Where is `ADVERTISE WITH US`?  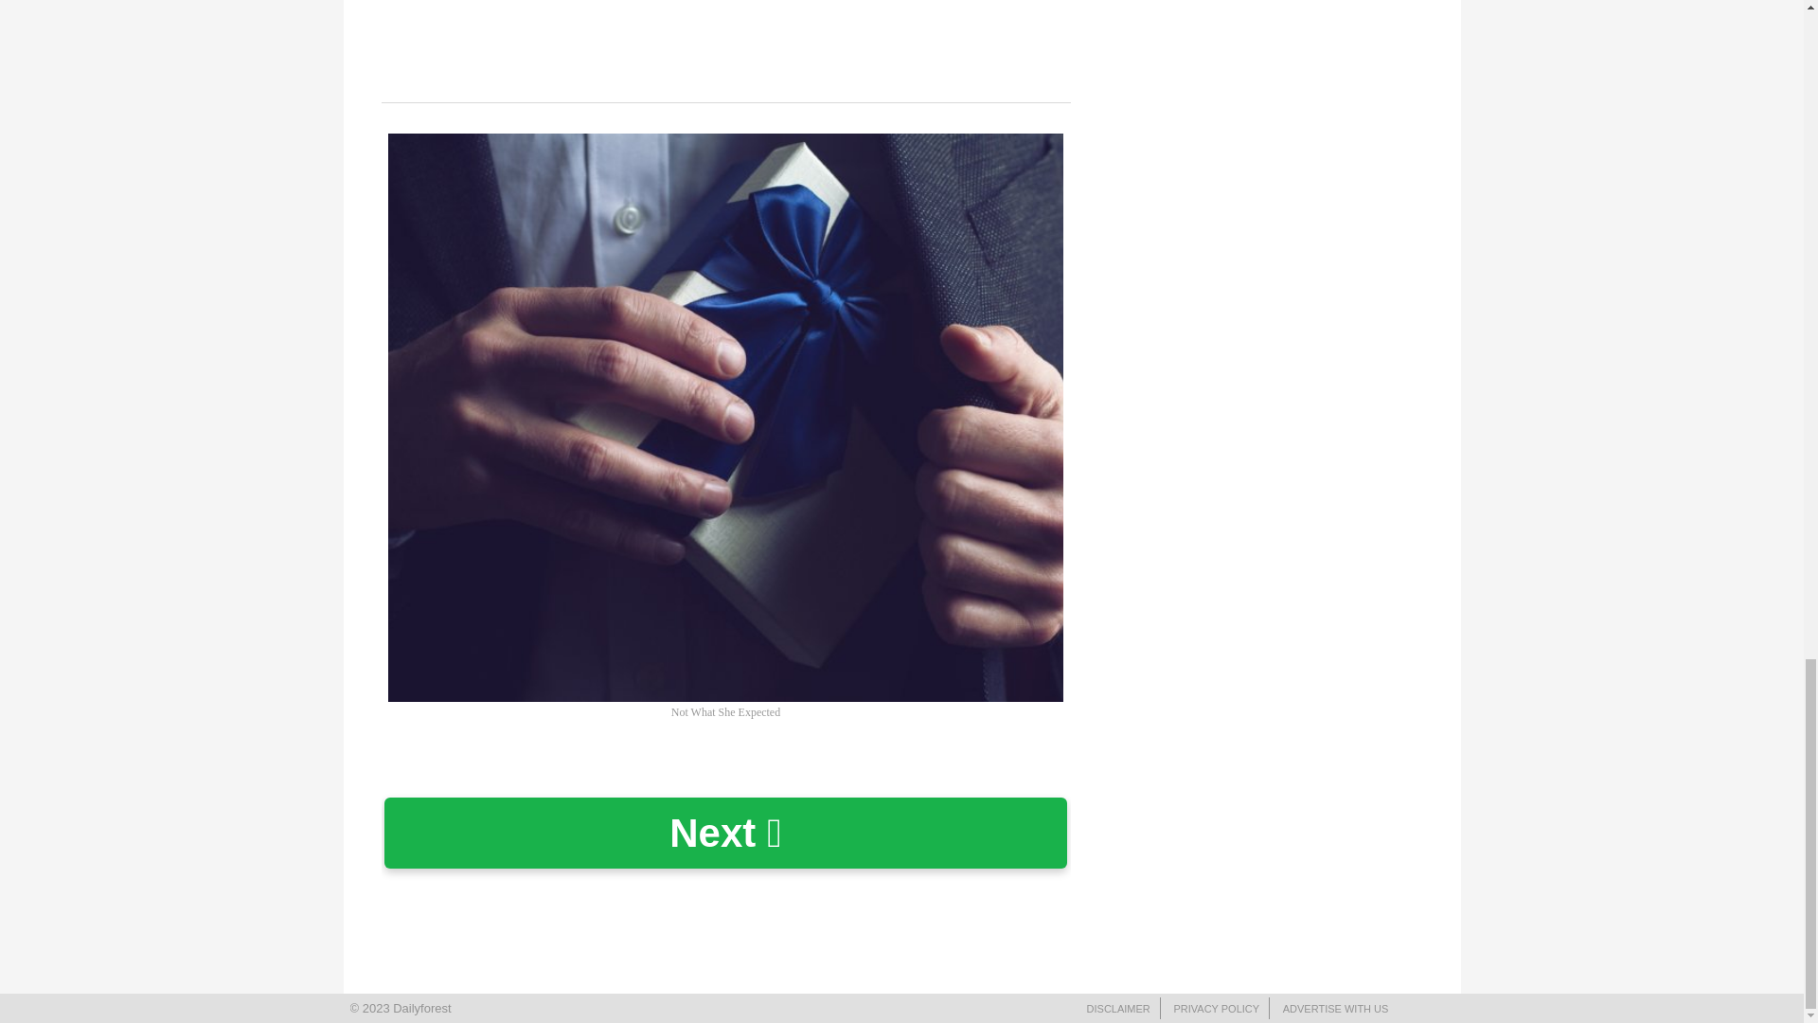 ADVERTISE WITH US is located at coordinates (1335, 1009).